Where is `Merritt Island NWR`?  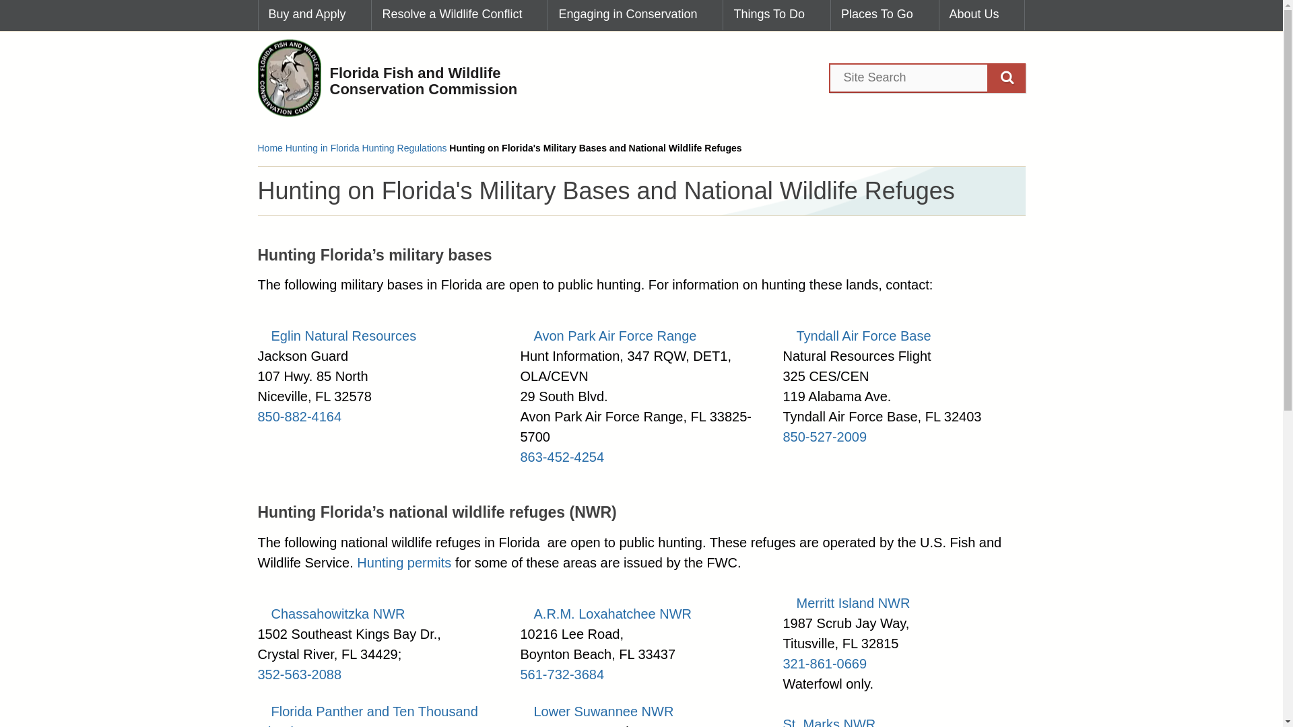
Merritt Island NWR is located at coordinates (846, 603).